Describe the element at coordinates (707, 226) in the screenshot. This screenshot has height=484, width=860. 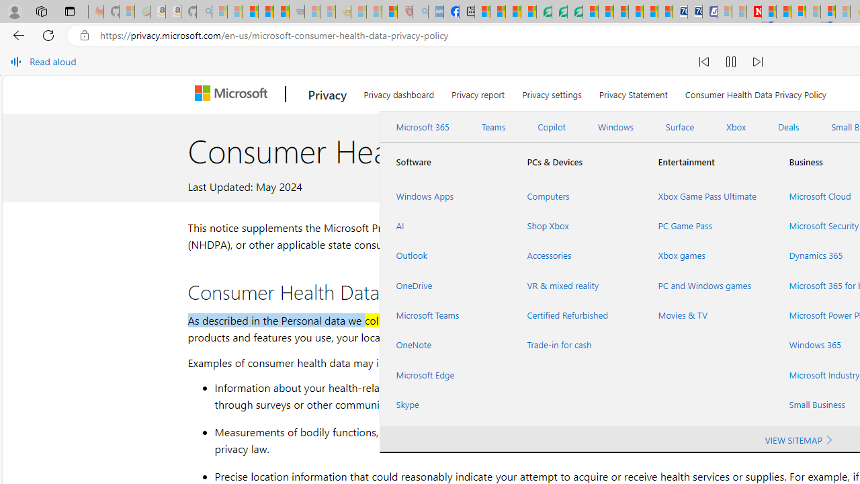
I see `PC Game Pass` at that location.